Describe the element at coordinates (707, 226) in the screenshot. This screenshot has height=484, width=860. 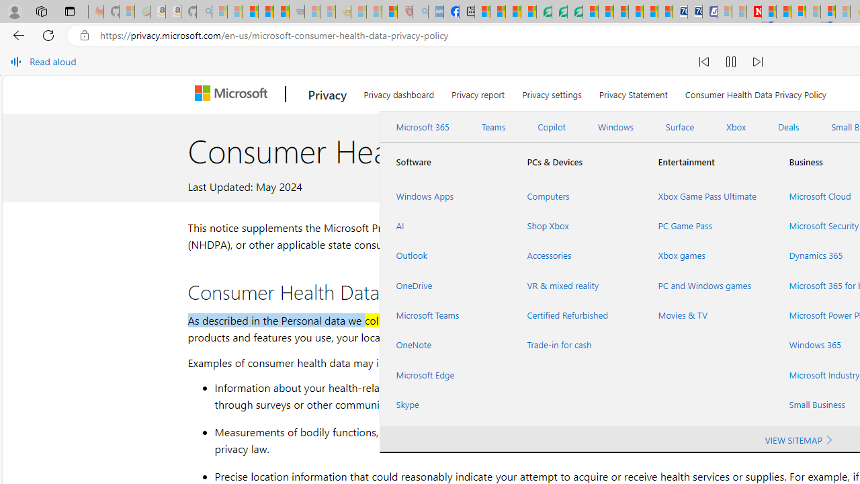
I see `PC Game Pass` at that location.